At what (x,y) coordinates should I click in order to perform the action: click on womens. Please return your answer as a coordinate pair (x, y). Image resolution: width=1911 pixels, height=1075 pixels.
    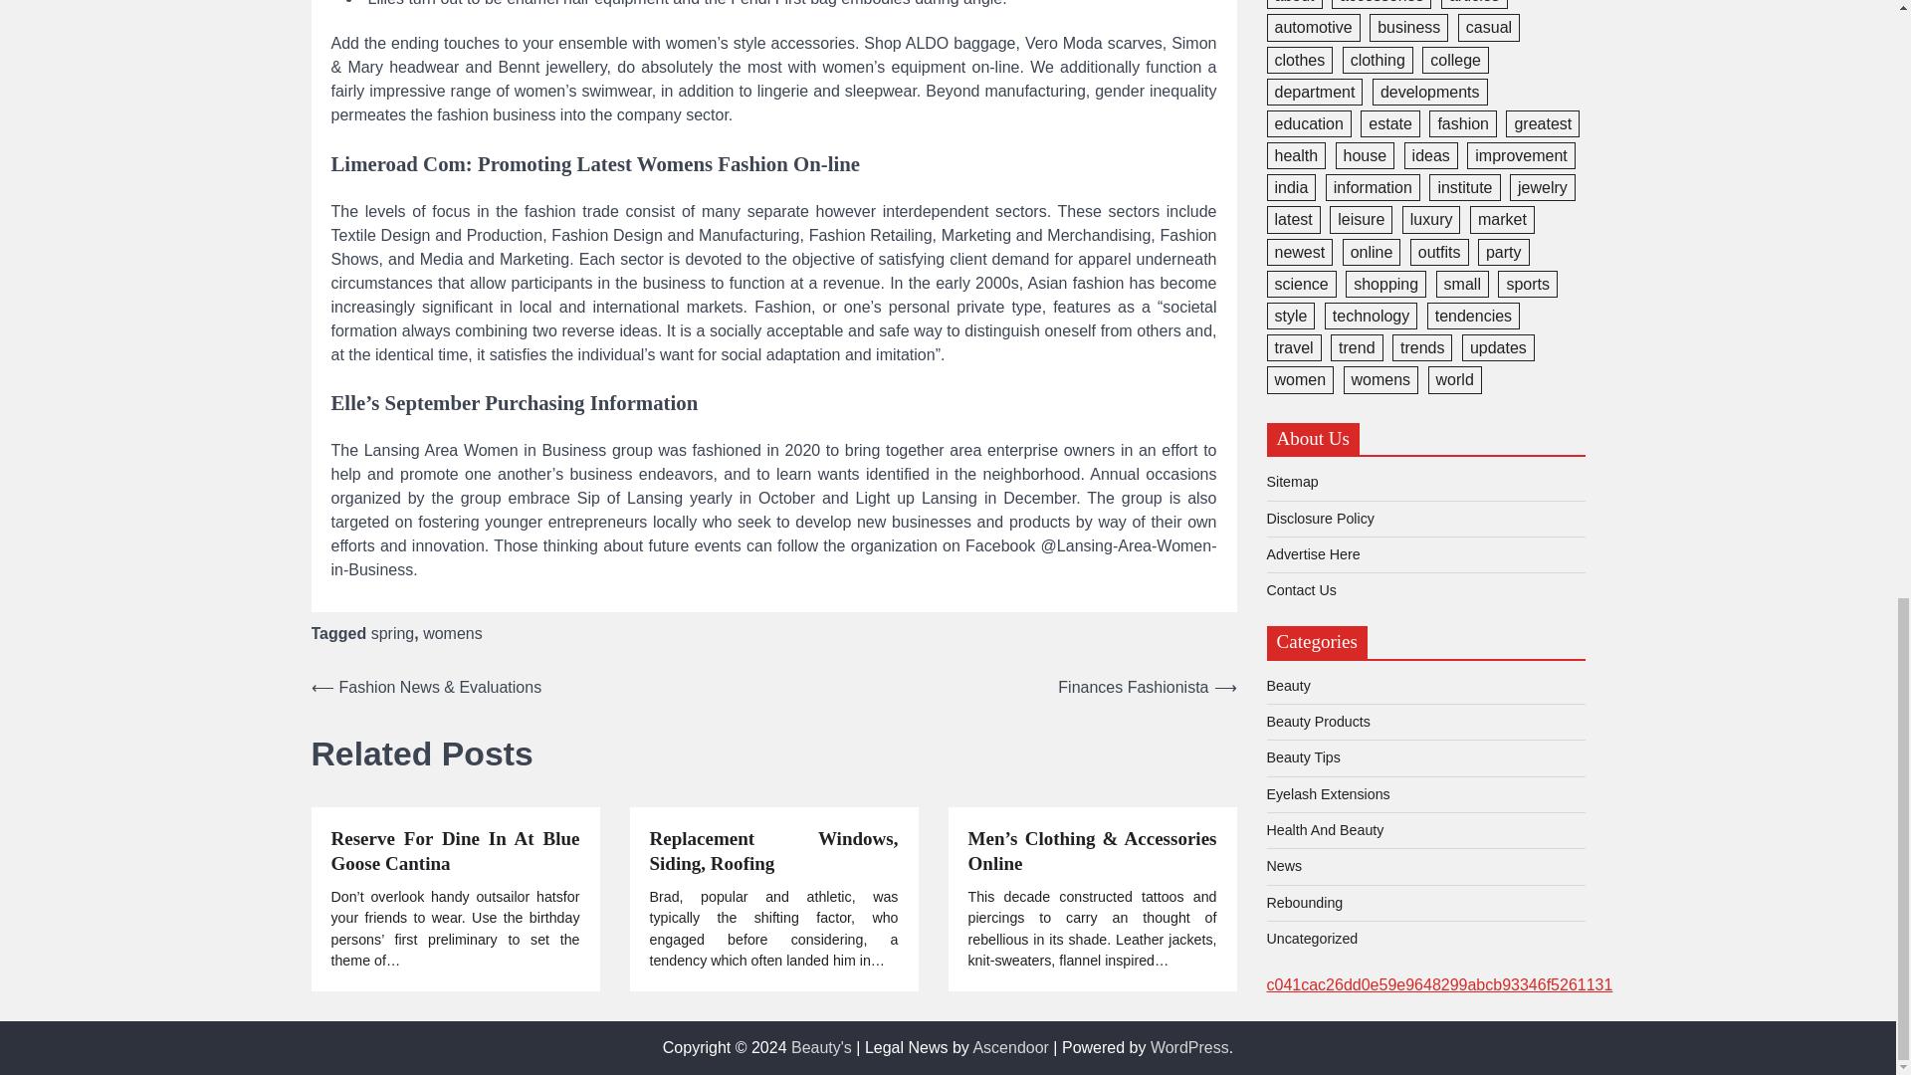
    Looking at the image, I should click on (452, 633).